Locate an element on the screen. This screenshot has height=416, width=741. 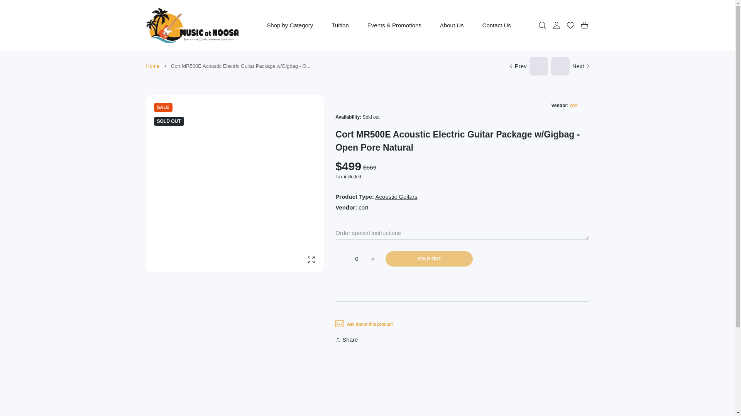
Wishlist is located at coordinates (570, 25).